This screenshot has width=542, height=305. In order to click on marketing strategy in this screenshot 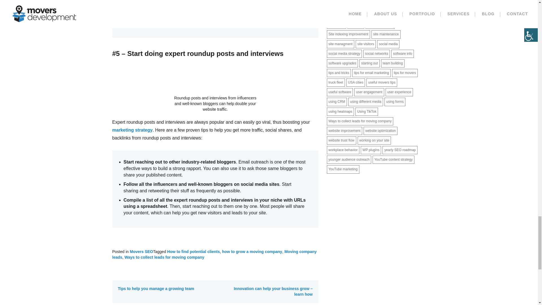, I will do `click(132, 130)`.